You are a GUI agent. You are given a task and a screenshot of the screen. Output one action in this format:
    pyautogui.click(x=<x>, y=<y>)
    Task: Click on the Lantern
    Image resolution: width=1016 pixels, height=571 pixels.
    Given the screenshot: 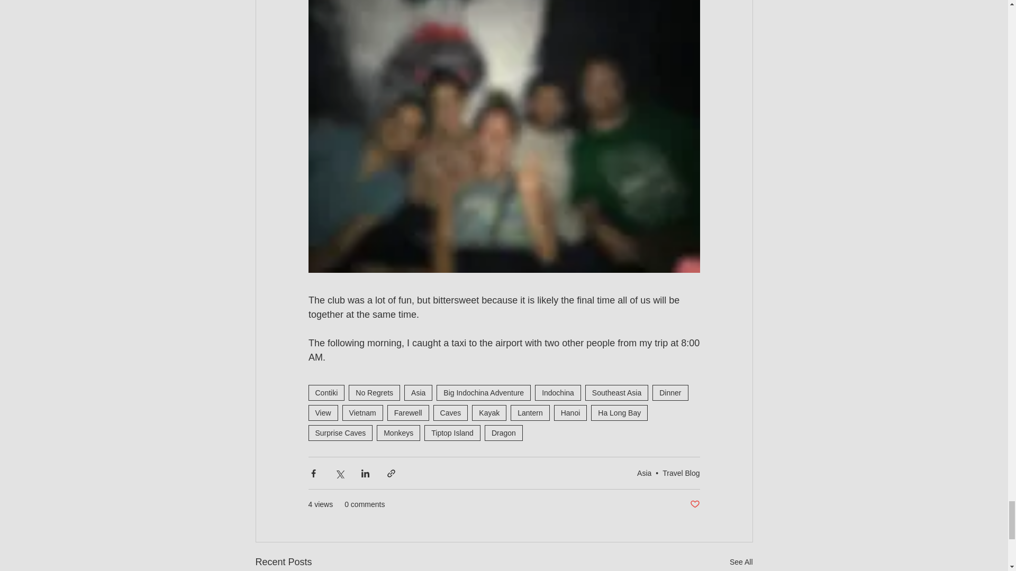 What is the action you would take?
    pyautogui.click(x=530, y=412)
    